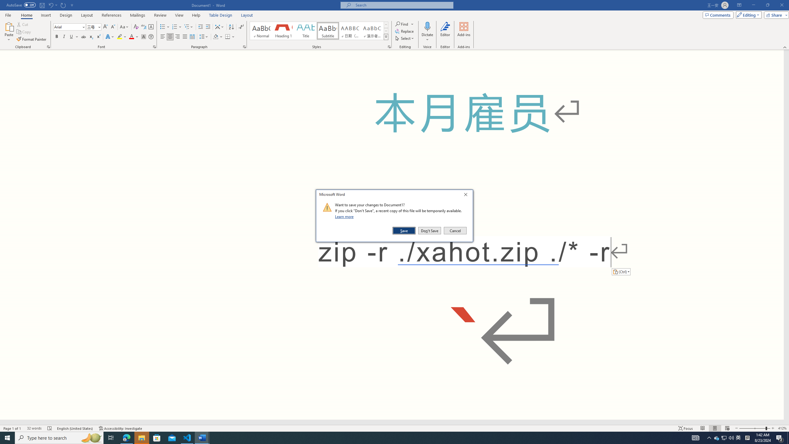 This screenshot has width=789, height=444. Describe the element at coordinates (70, 27) in the screenshot. I see `Font` at that location.